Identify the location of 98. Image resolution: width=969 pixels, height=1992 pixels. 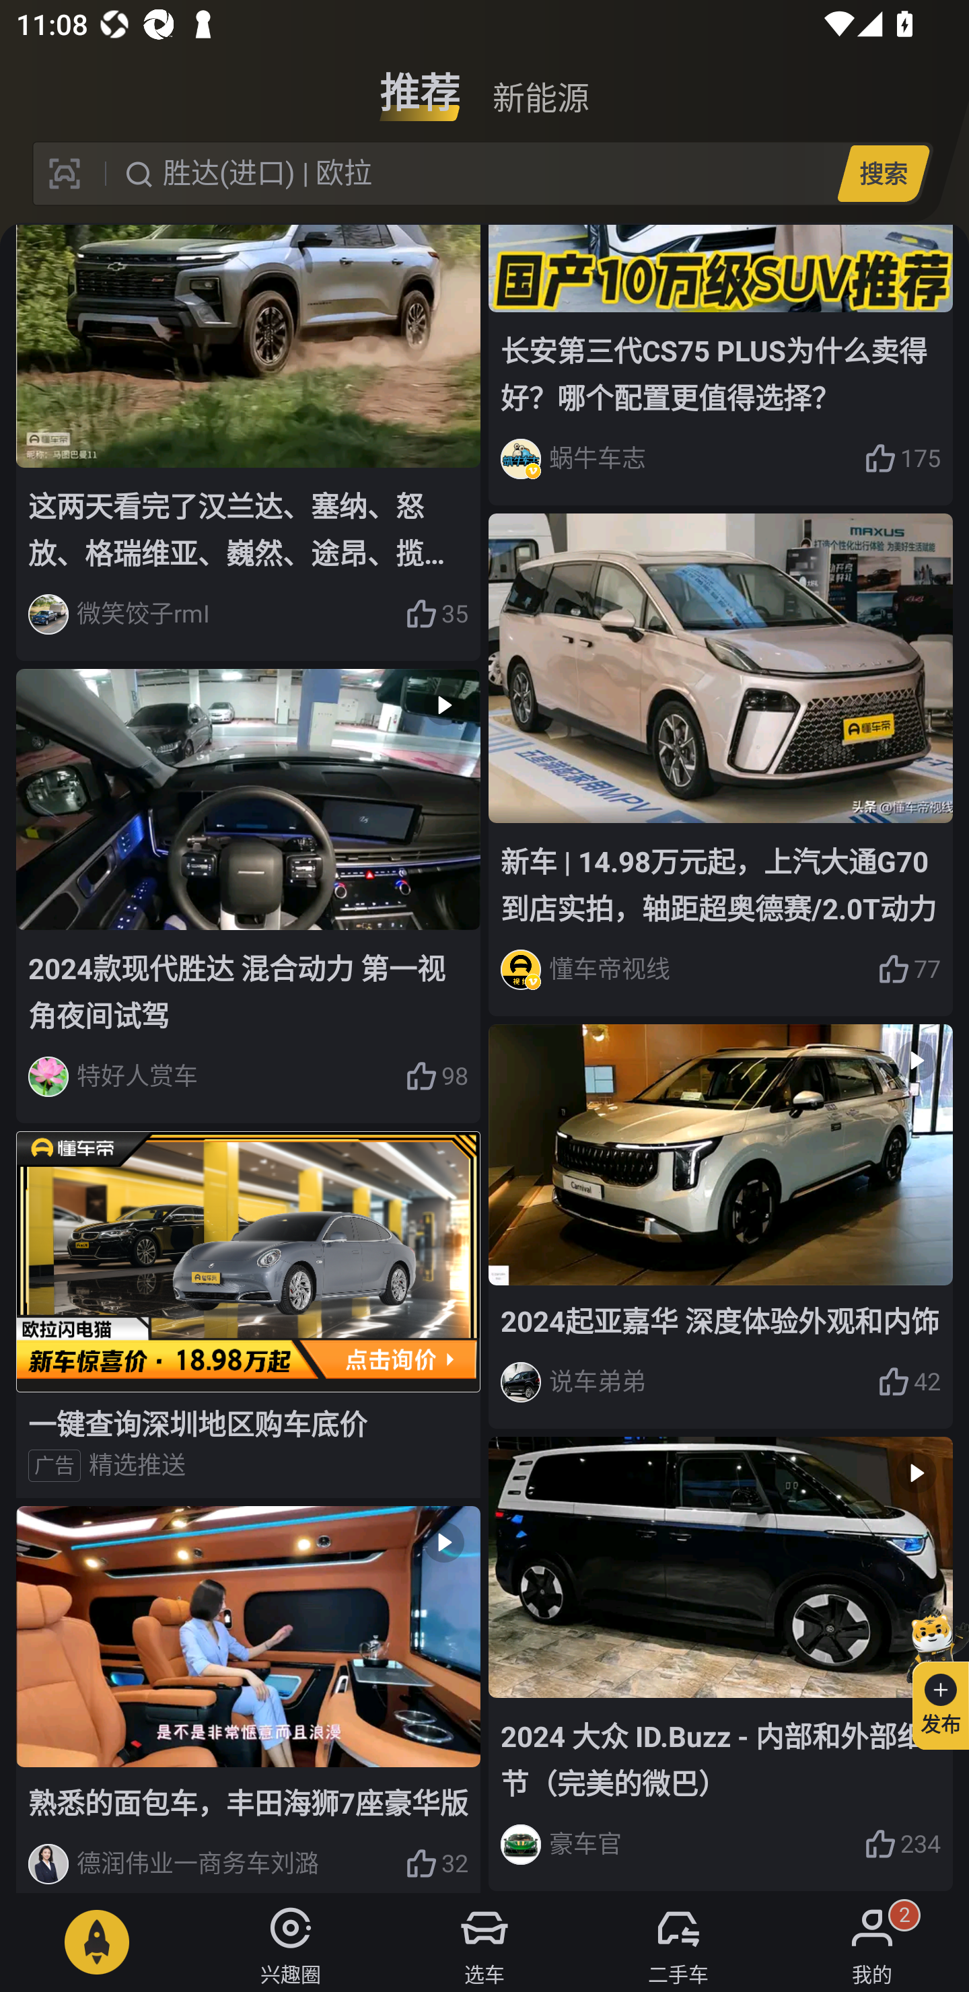
(436, 1077).